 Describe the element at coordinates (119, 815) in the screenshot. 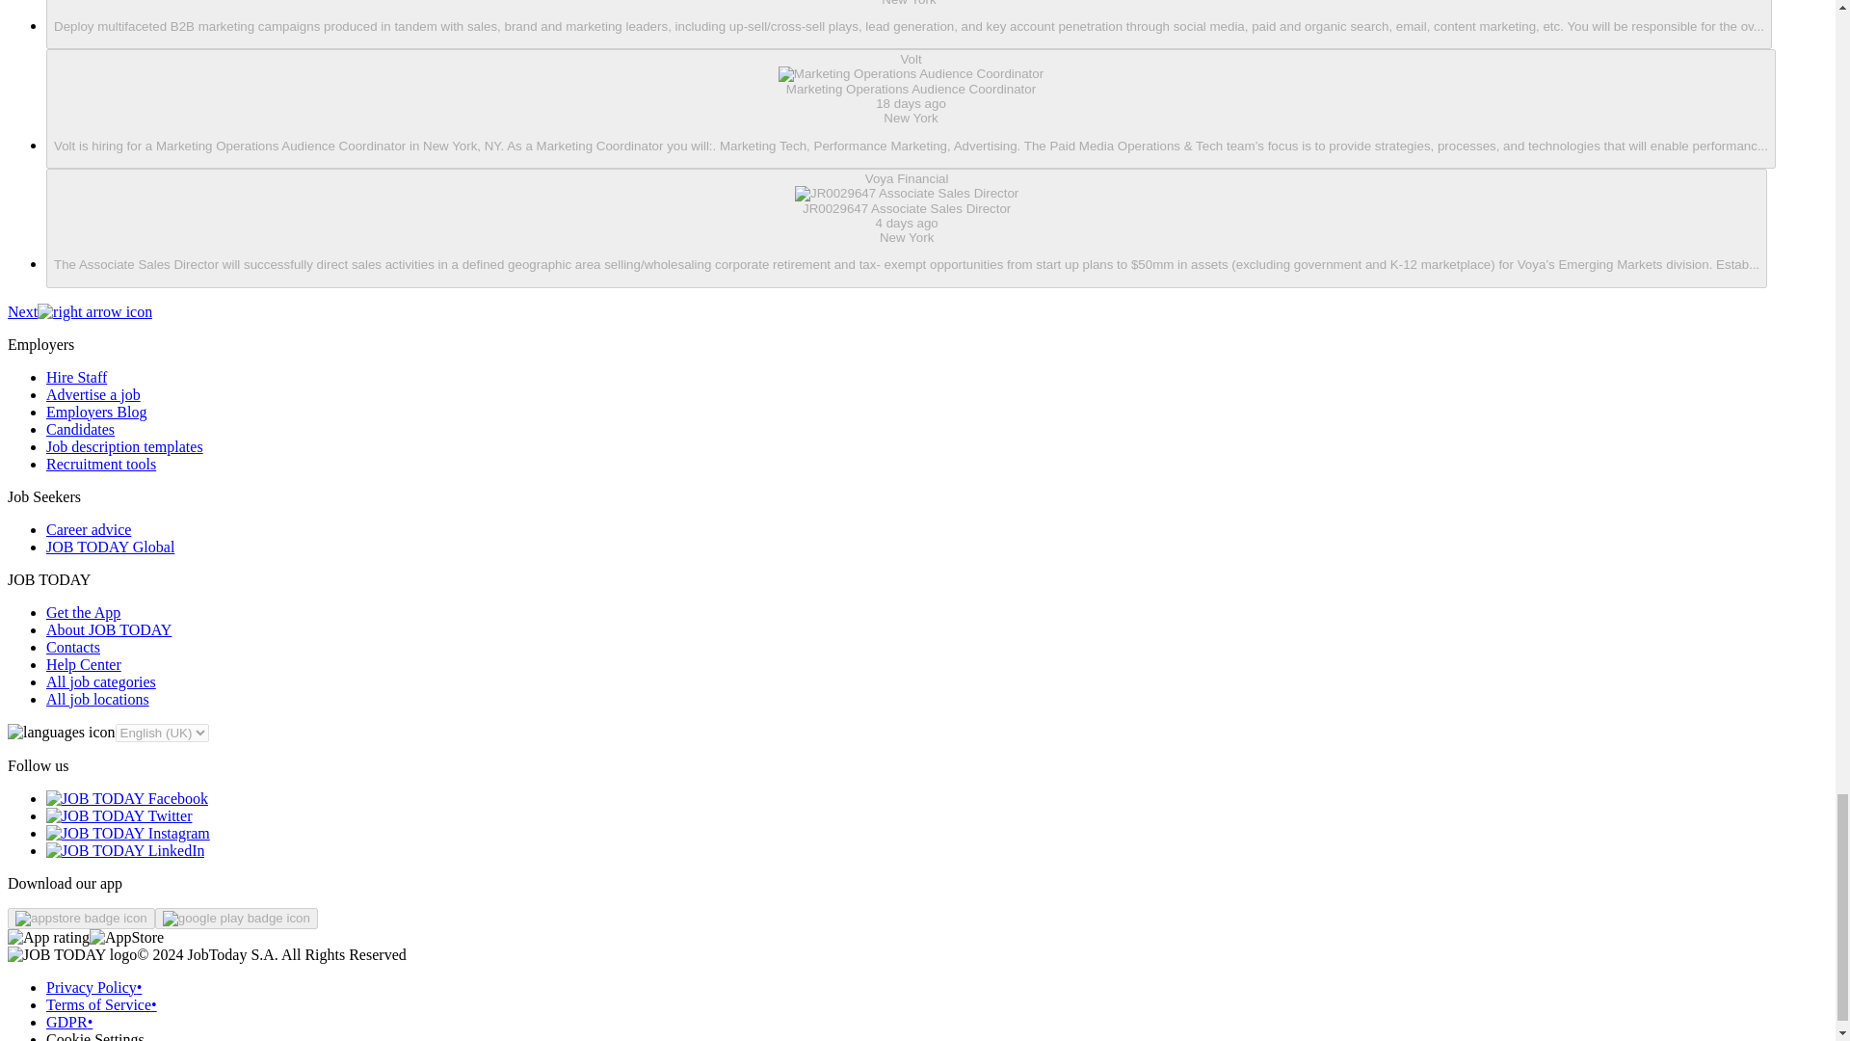

I see `JOB TODAY Twitter` at that location.